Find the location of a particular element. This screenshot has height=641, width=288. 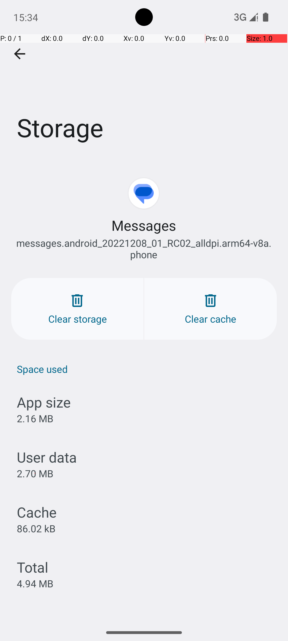

4.94 MB is located at coordinates (35, 583).